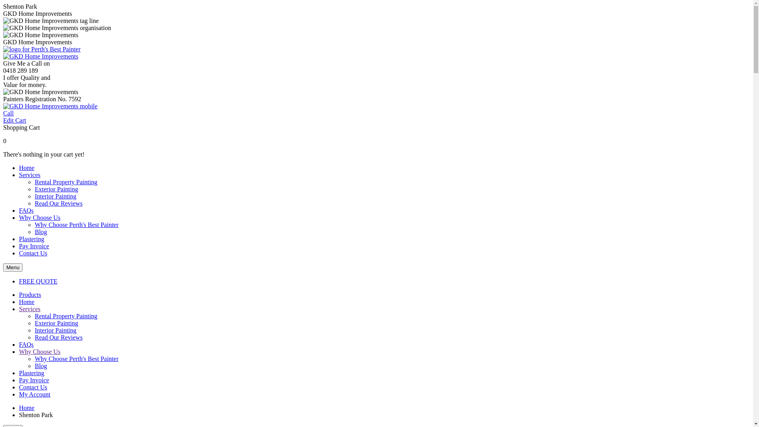 This screenshot has width=759, height=427. Describe the element at coordinates (13, 267) in the screenshot. I see `Menu` at that location.